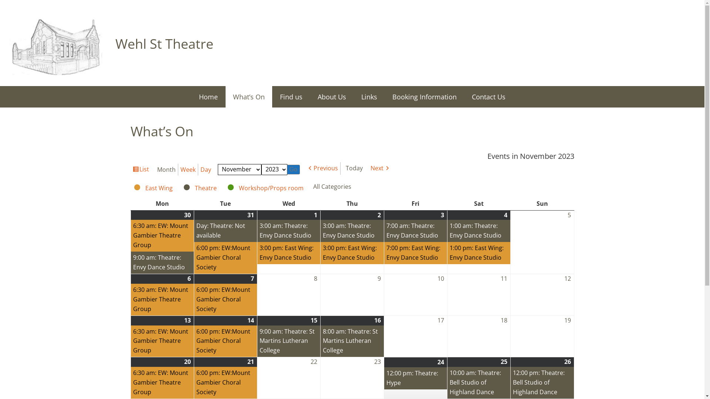 The height and width of the screenshot is (399, 710). I want to click on 1:00 am: Theatre: Envy Dance Studio, so click(479, 231).